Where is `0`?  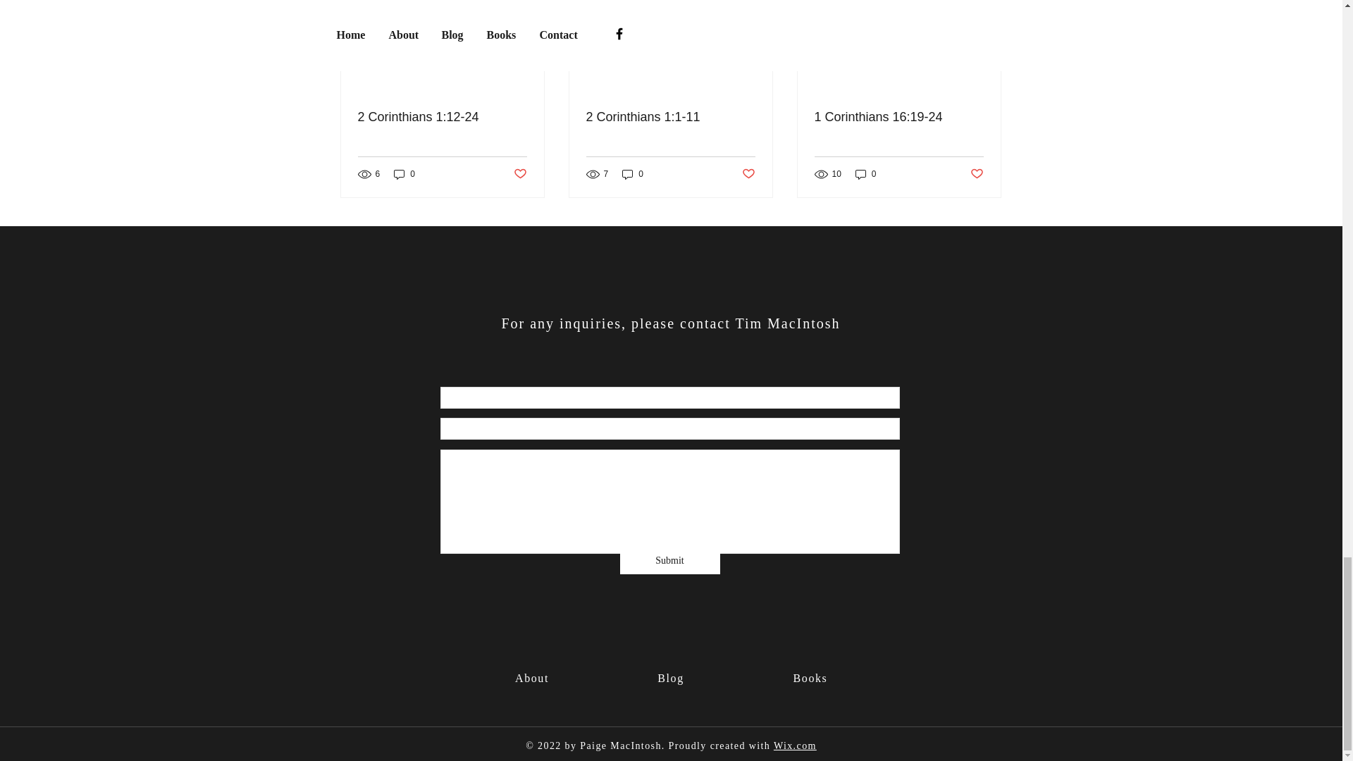
0 is located at coordinates (865, 174).